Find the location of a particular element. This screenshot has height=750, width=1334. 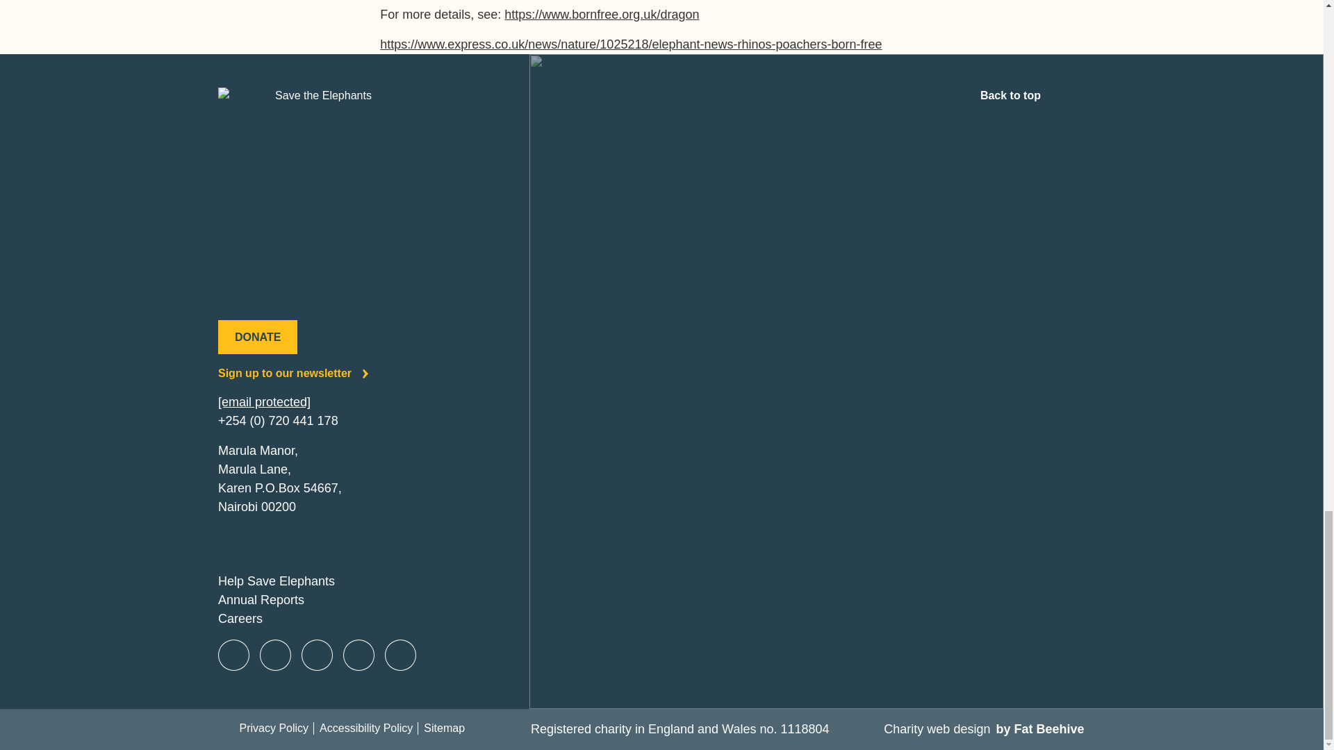

Youtube is located at coordinates (359, 656).